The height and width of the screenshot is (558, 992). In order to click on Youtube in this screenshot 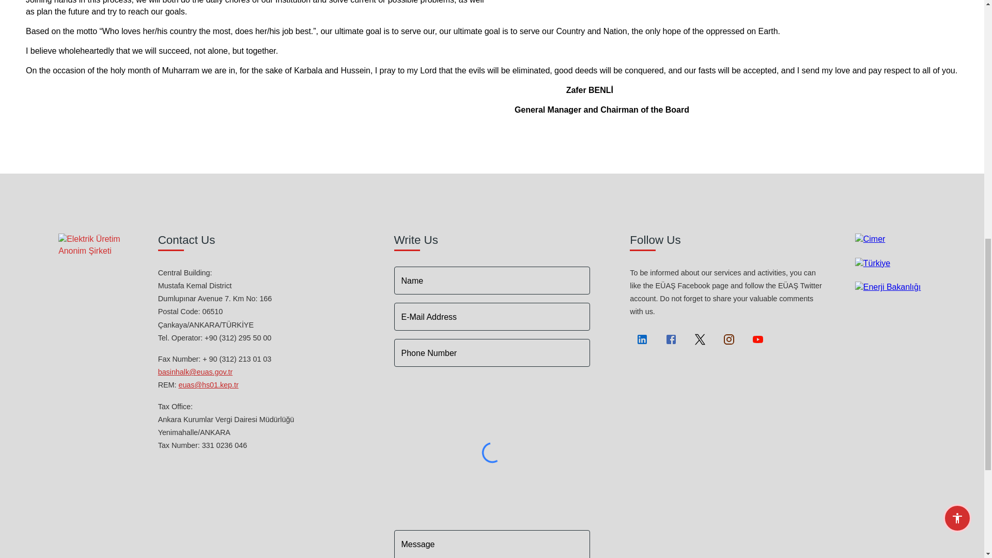, I will do `click(758, 339)`.